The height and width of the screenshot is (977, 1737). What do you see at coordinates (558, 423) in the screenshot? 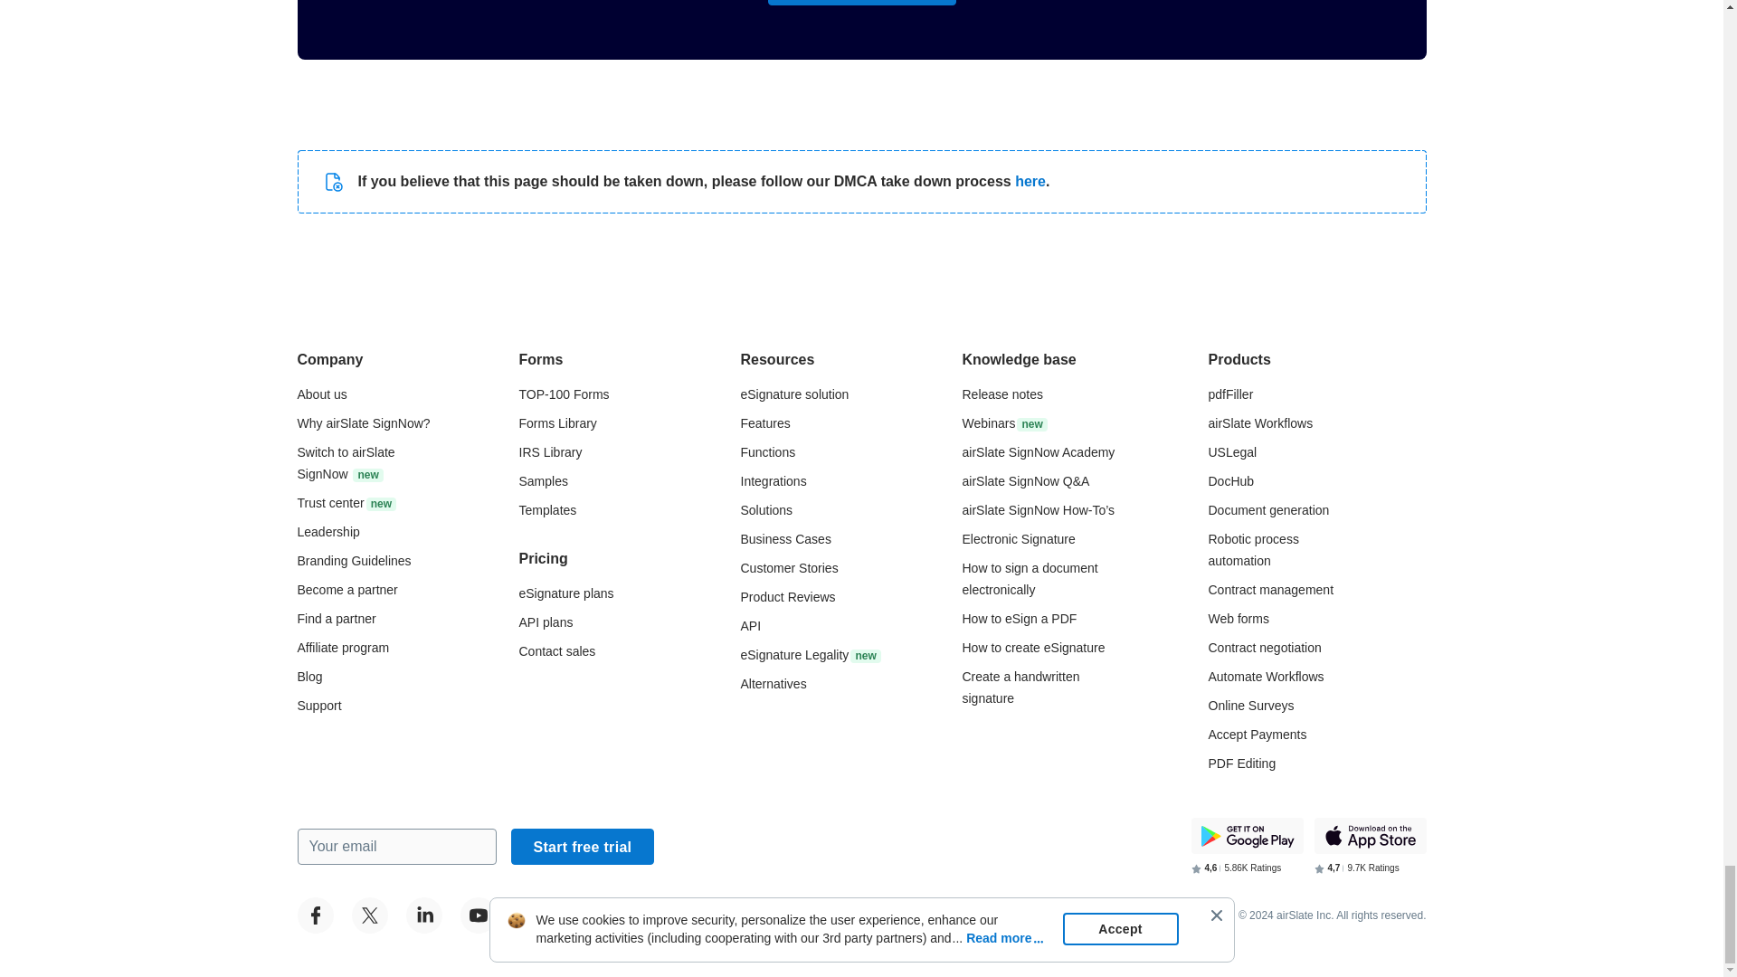
I see `Go to the  airSlate signNow  forms library page` at bounding box center [558, 423].